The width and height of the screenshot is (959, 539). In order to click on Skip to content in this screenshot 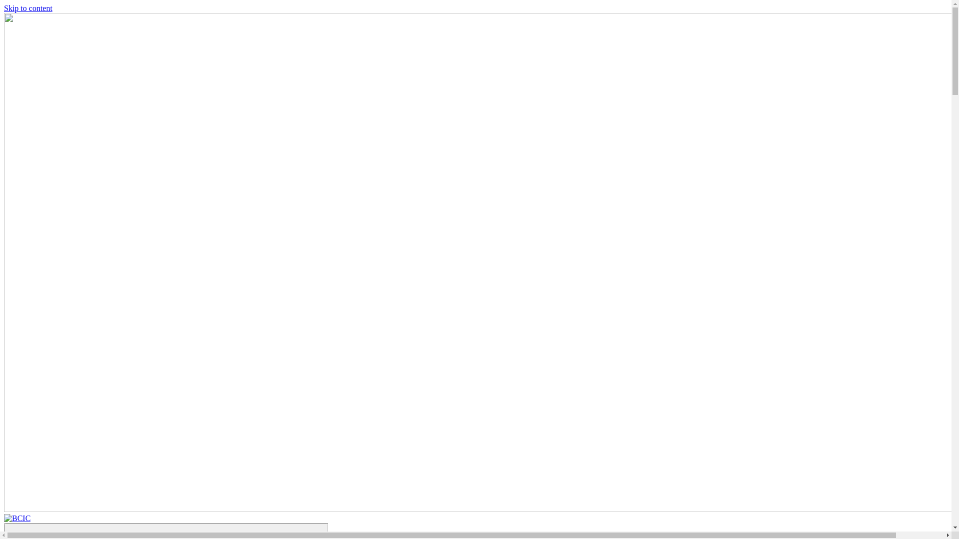, I will do `click(28, 8)`.